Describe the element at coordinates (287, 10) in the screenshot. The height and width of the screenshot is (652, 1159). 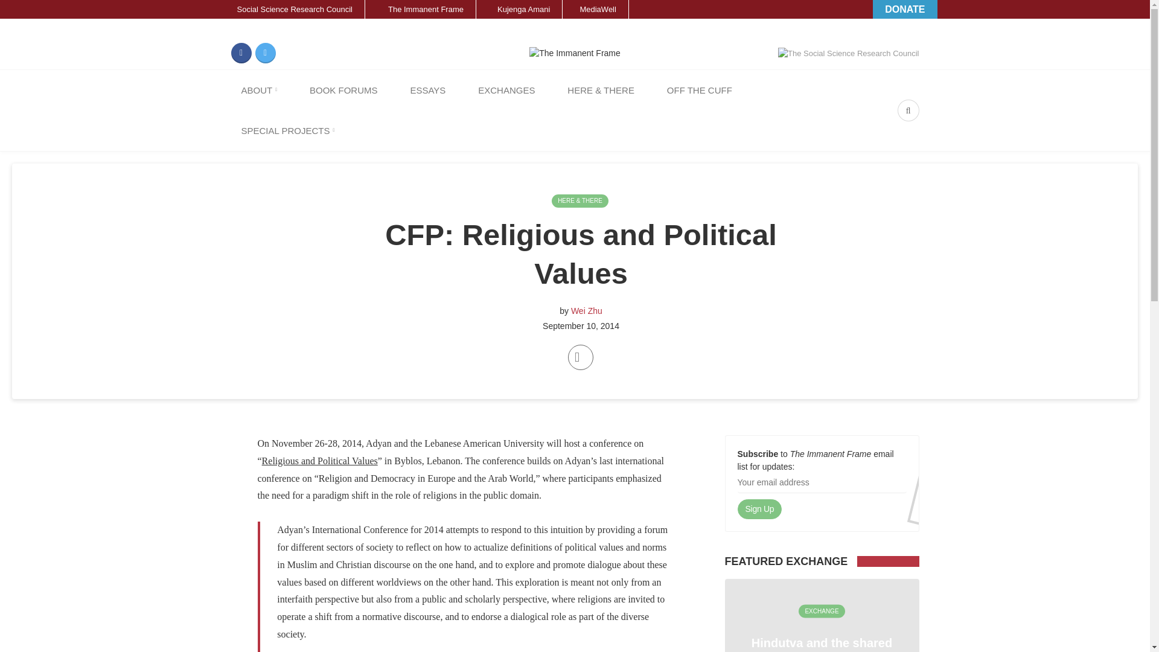
I see `Social Science Research Council` at that location.